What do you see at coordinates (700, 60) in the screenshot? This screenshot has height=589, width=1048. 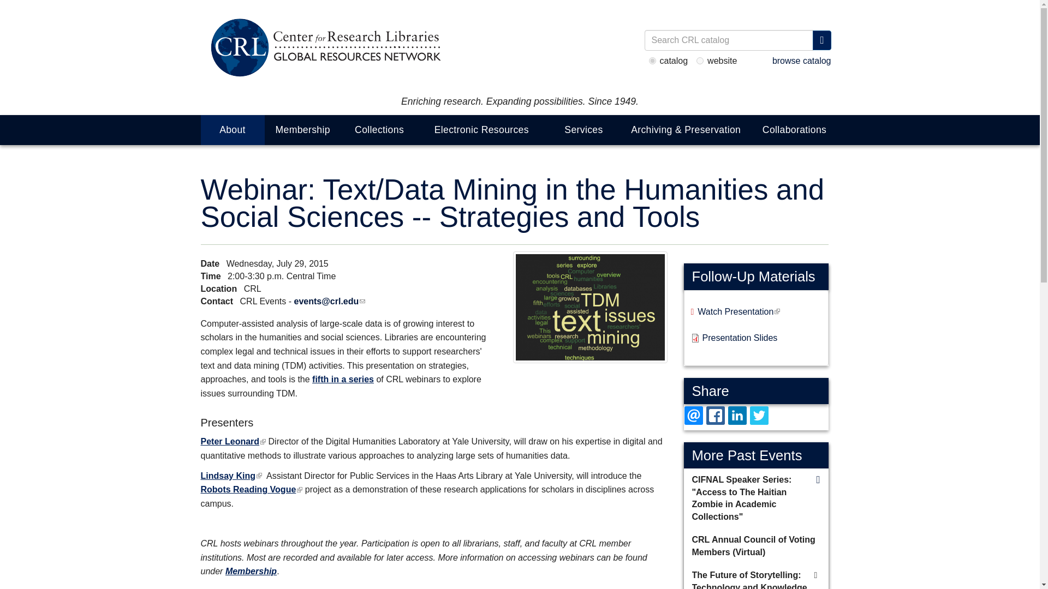 I see `website` at bounding box center [700, 60].